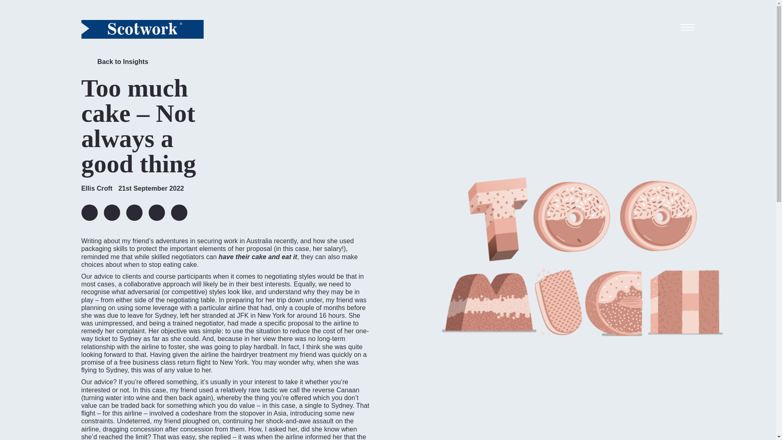 The width and height of the screenshot is (782, 440). I want to click on googleplus, so click(156, 213).